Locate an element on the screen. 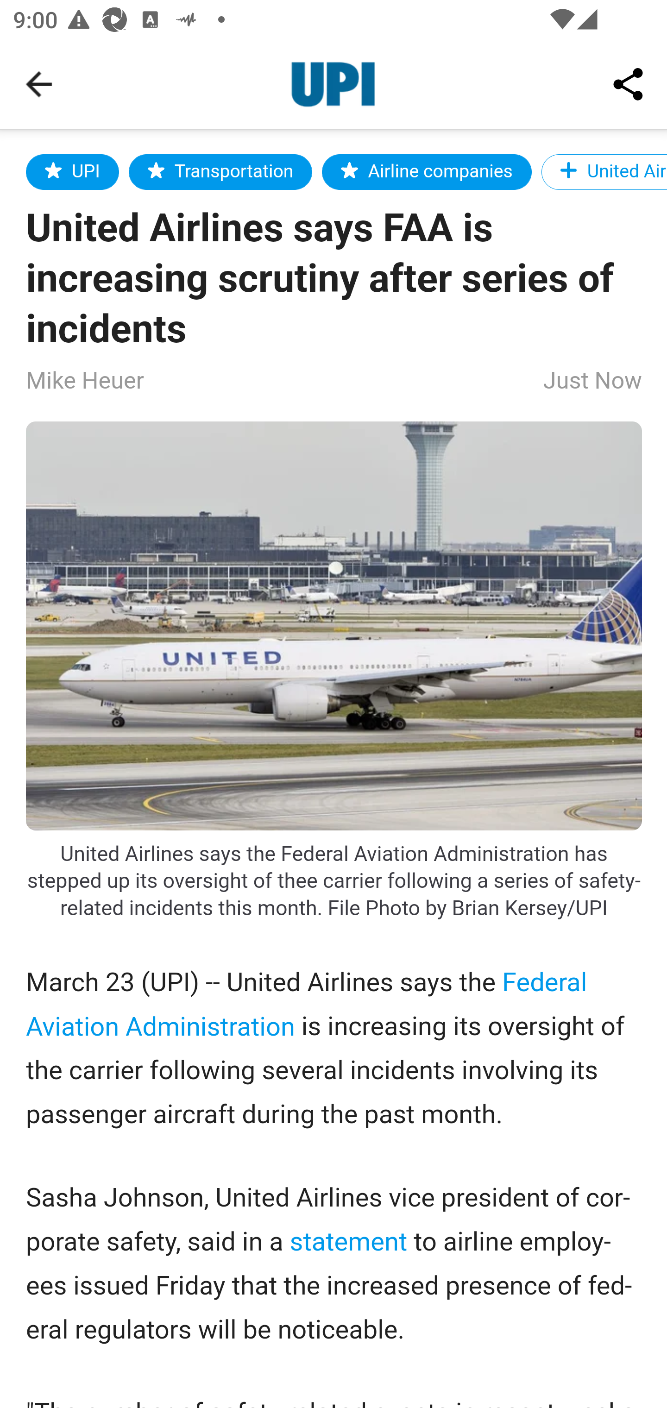  United Airlines is located at coordinates (603, 171).